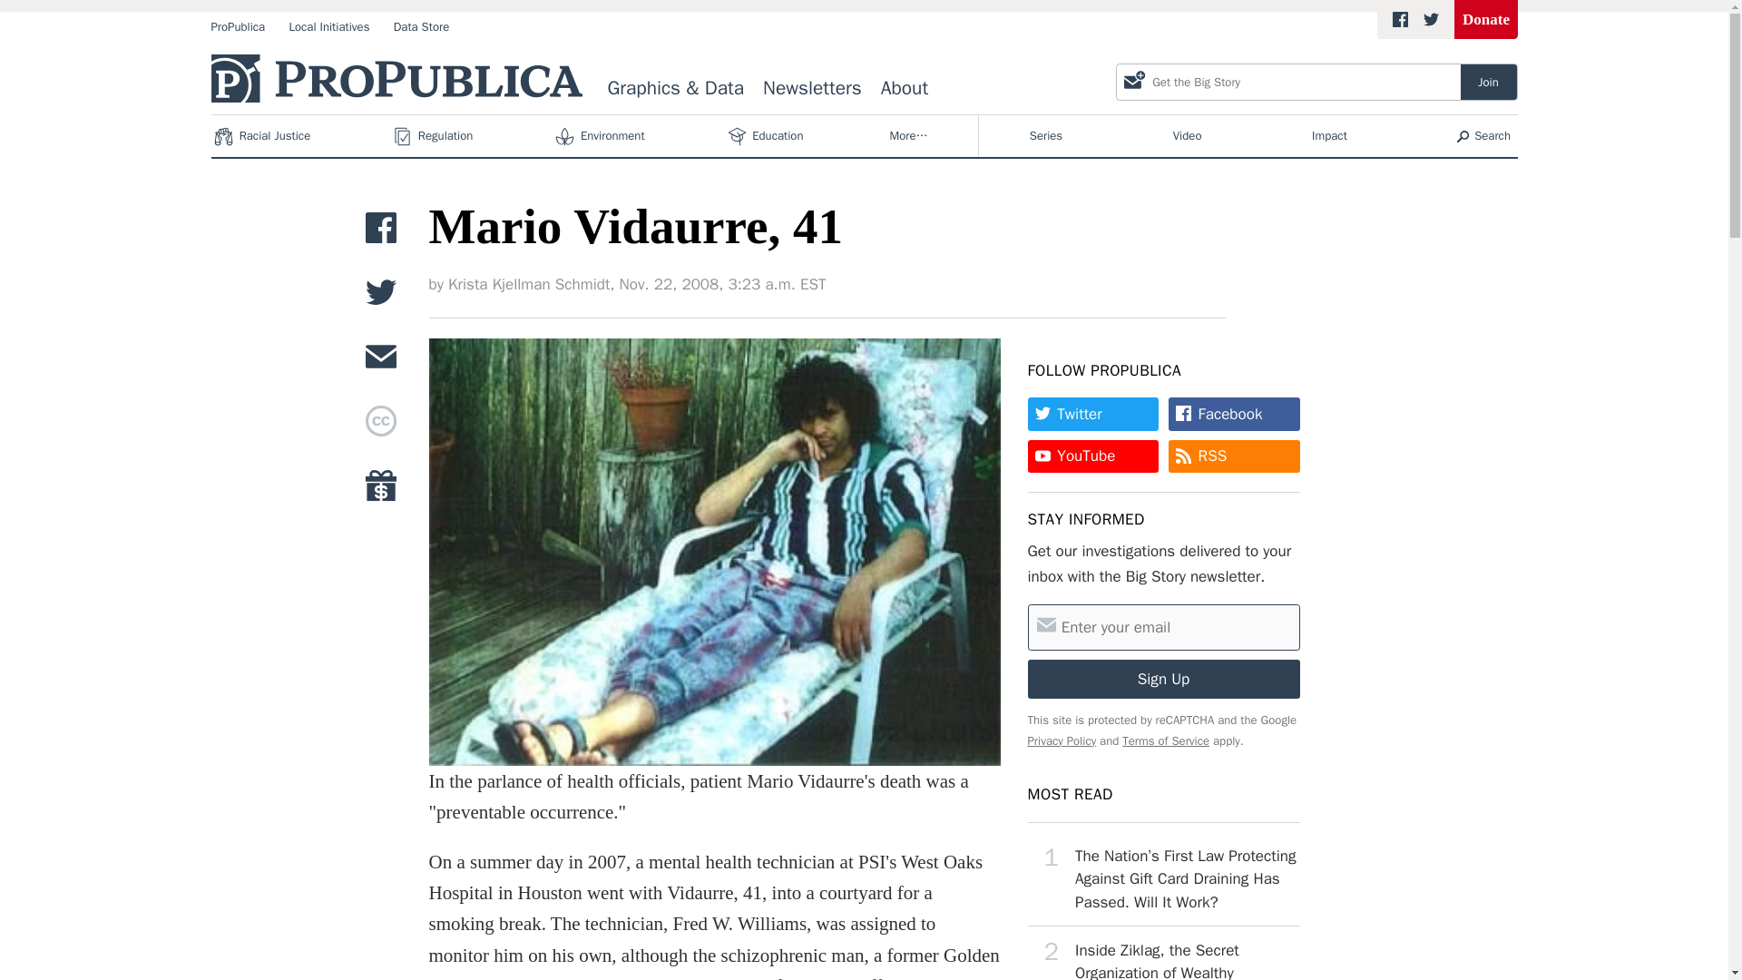 The height and width of the screenshot is (980, 1742). Describe the element at coordinates (1489, 82) in the screenshot. I see `Join` at that location.